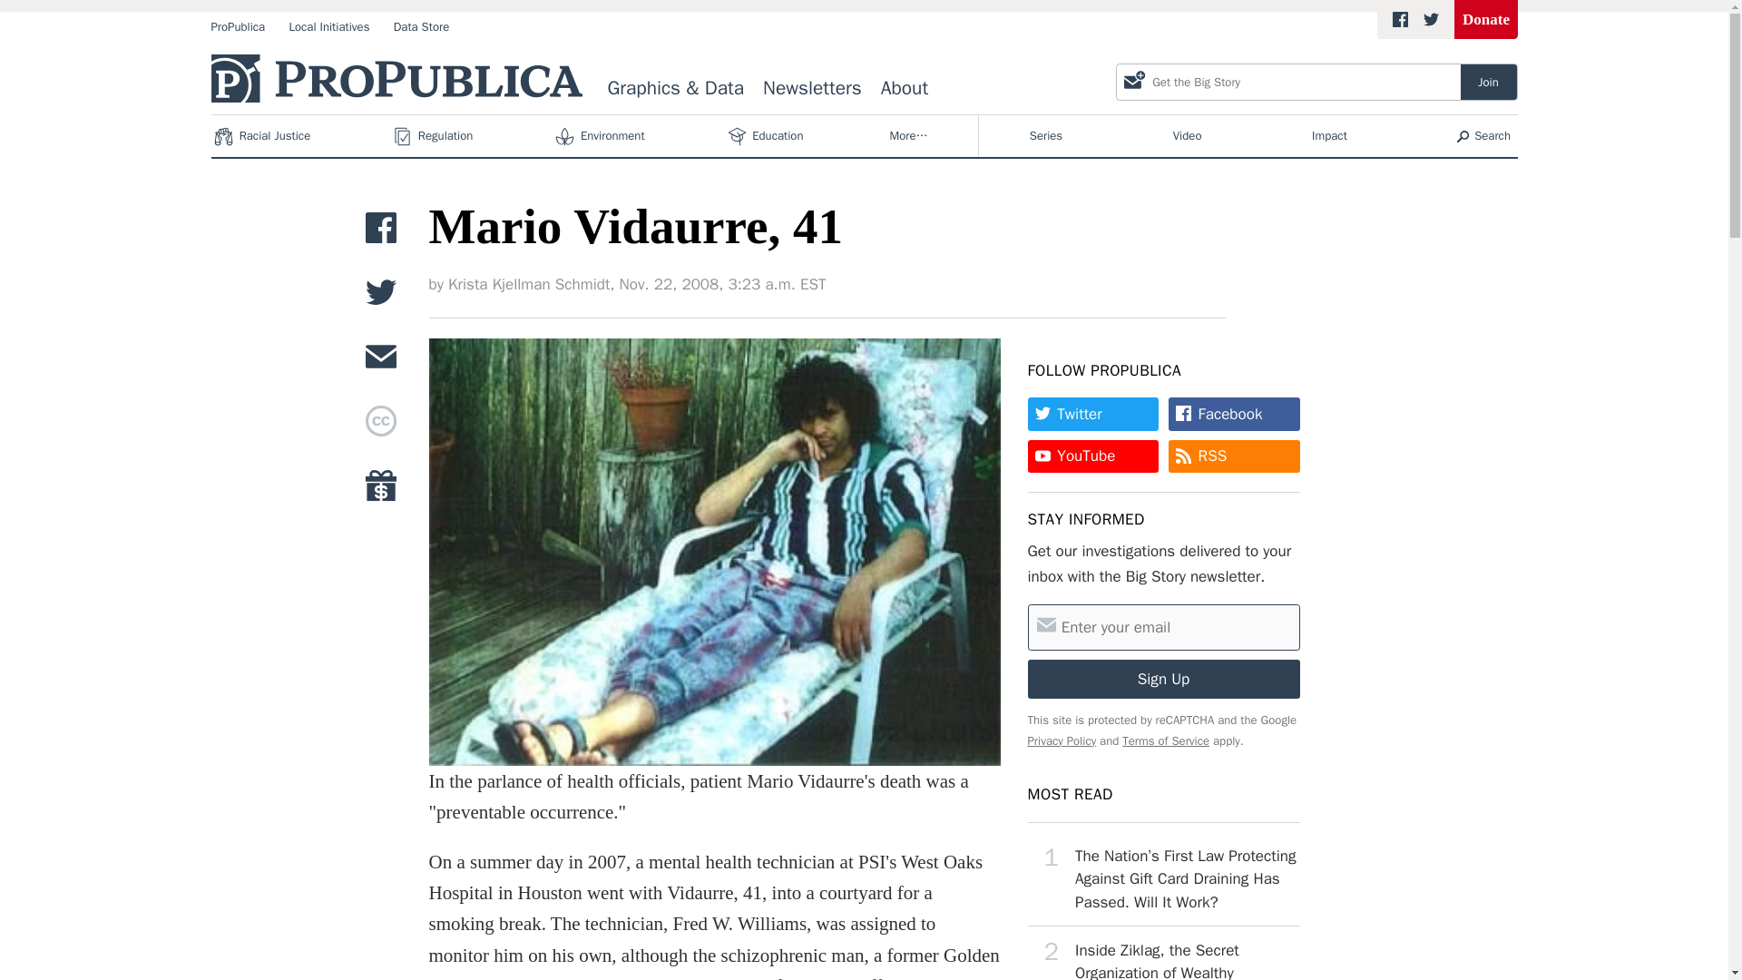 The height and width of the screenshot is (980, 1742). Describe the element at coordinates (1489, 82) in the screenshot. I see `Join` at that location.